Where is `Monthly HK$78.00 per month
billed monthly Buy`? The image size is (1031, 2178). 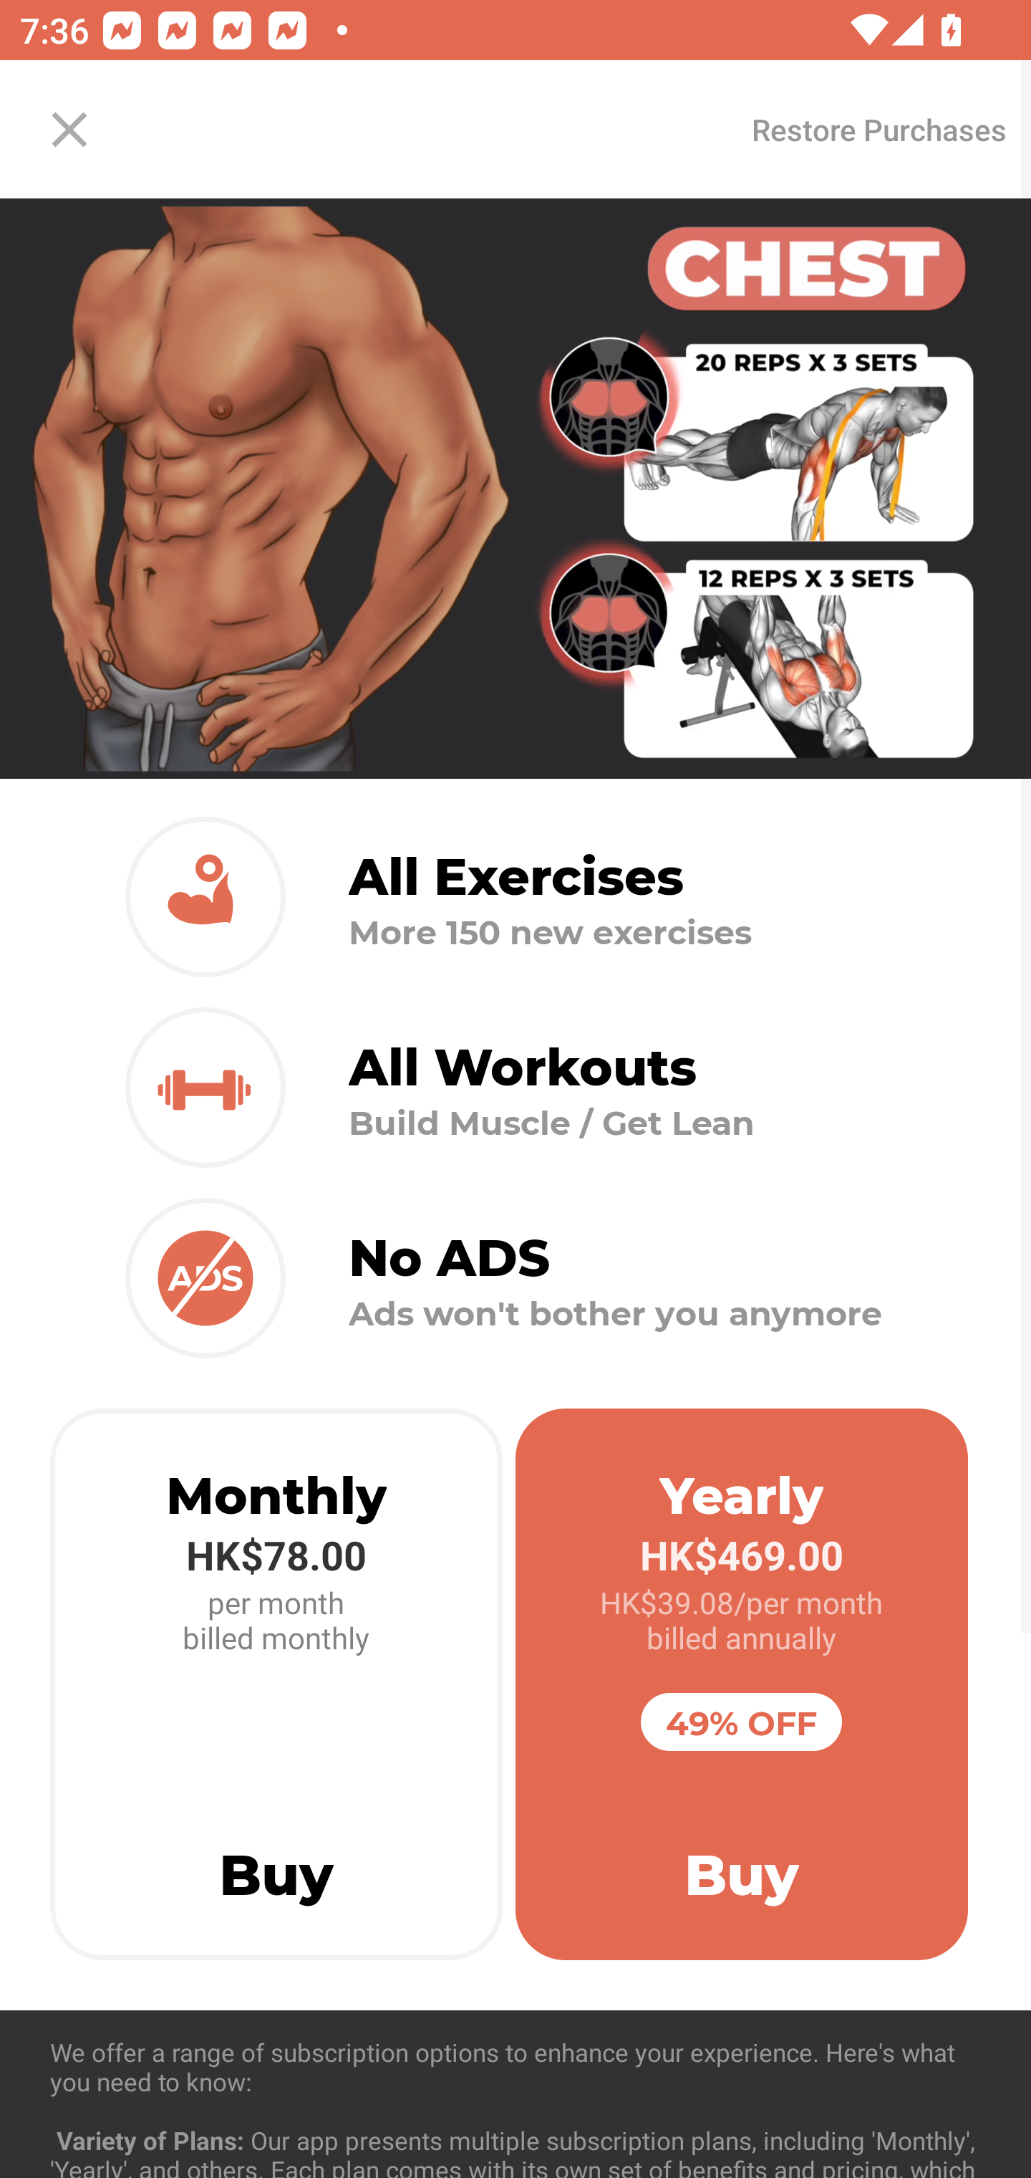
Monthly HK$78.00 per month
billed monthly Buy is located at coordinates (276, 1684).